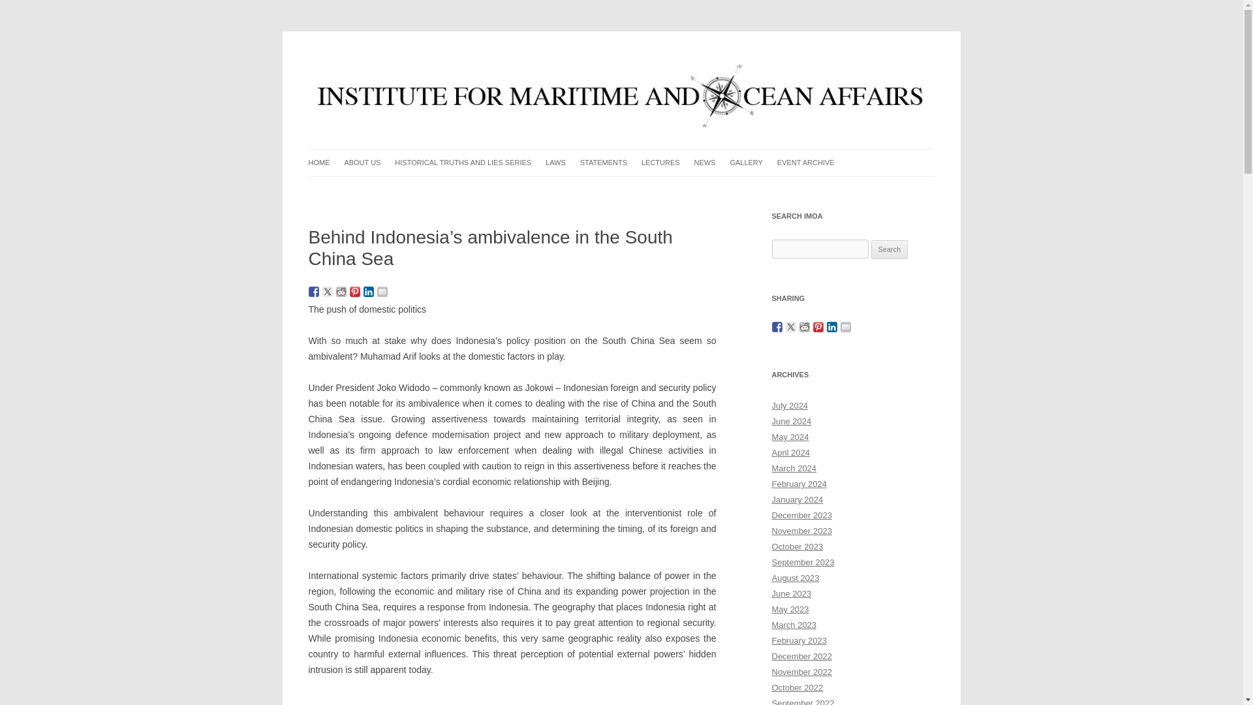  Describe the element at coordinates (463, 163) in the screenshot. I see `HISTORICAL TRUTHS AND LIES SERIES` at that location.